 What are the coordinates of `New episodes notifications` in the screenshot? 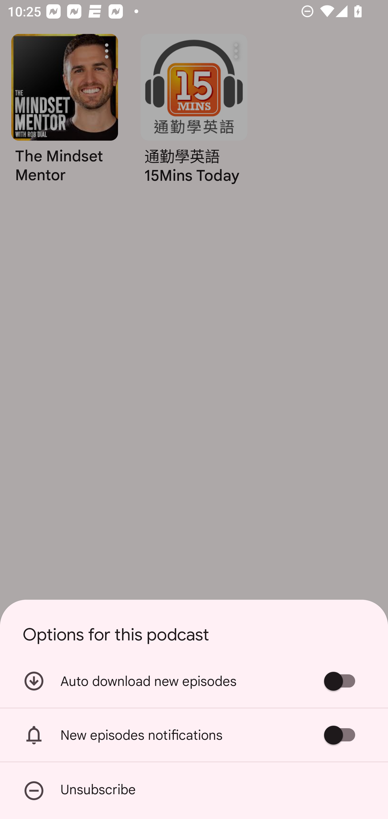 It's located at (194, 735).